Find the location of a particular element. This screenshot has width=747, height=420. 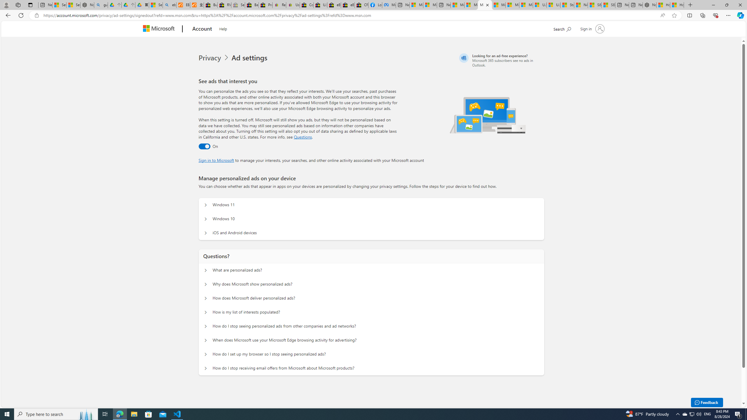

Meta Store is located at coordinates (389, 5).